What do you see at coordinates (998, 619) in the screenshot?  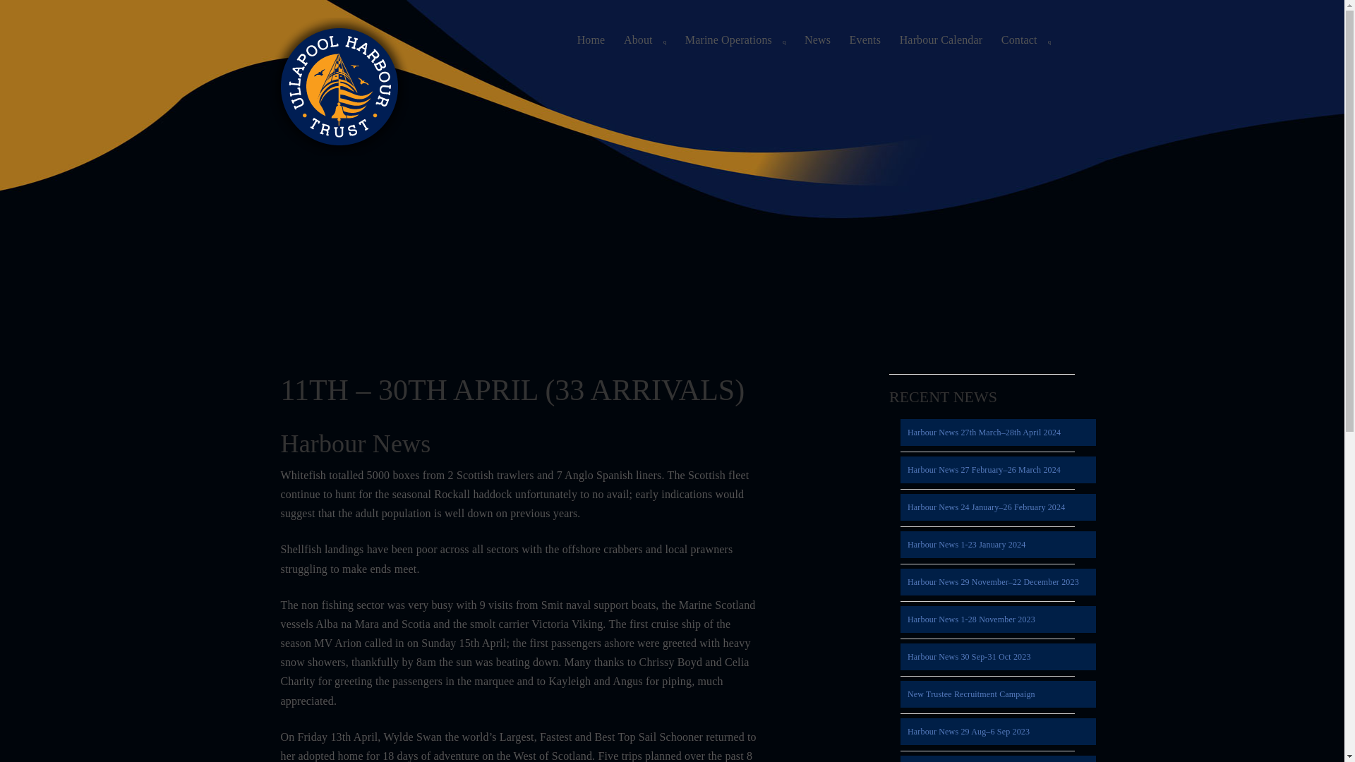 I see `Harbour News 1-28 November 2023` at bounding box center [998, 619].